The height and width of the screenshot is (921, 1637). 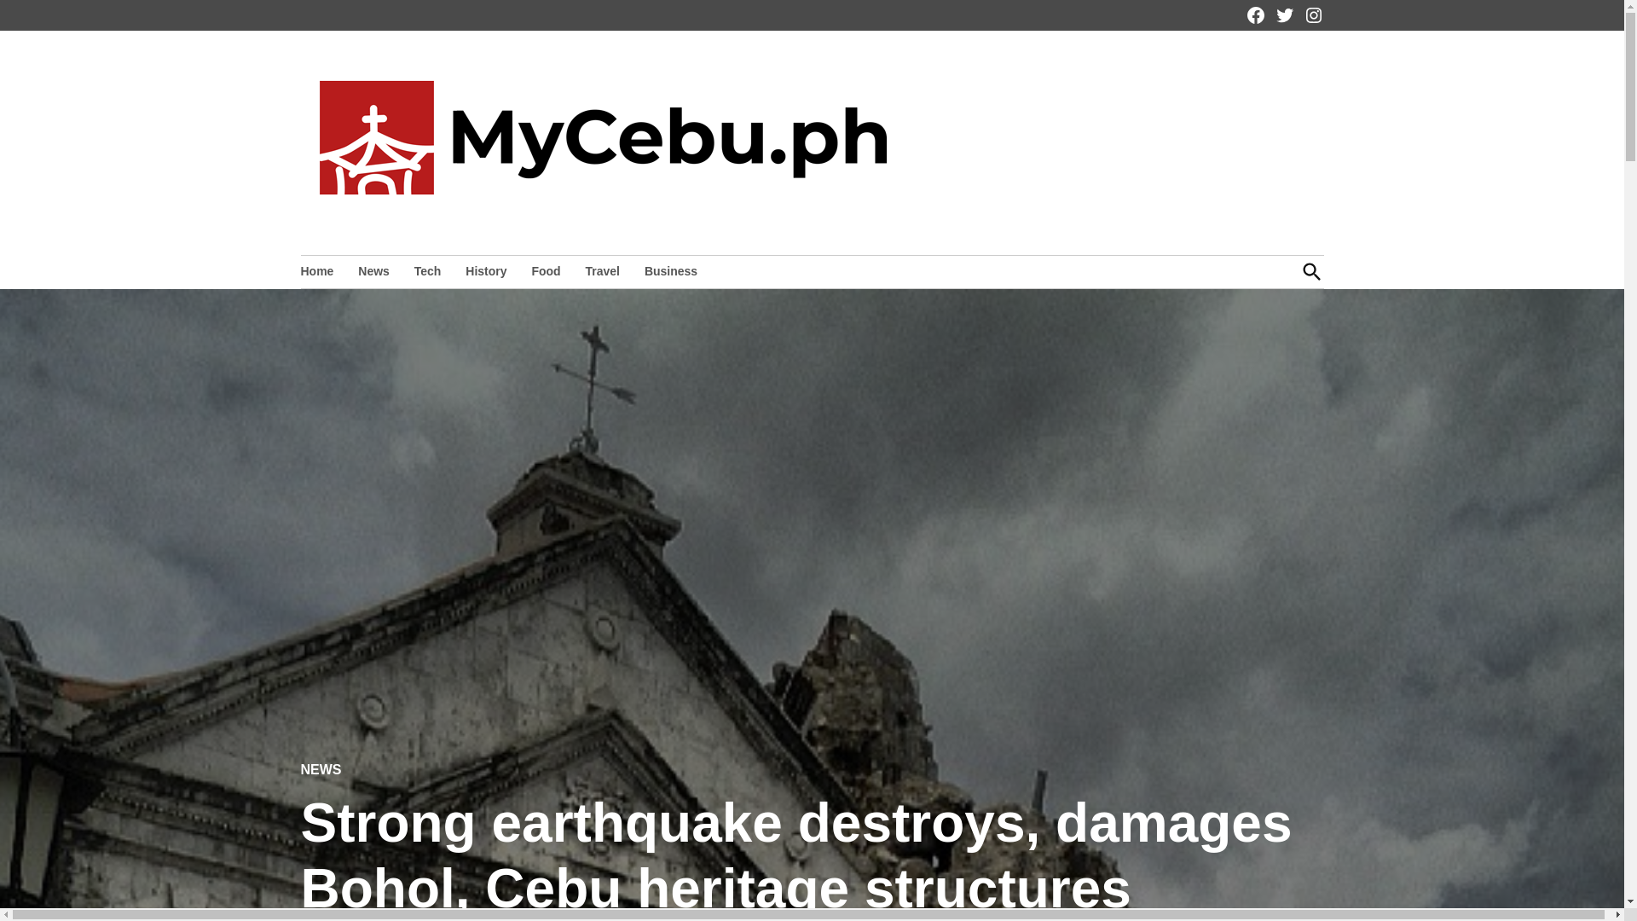 I want to click on Home, so click(x=321, y=270).